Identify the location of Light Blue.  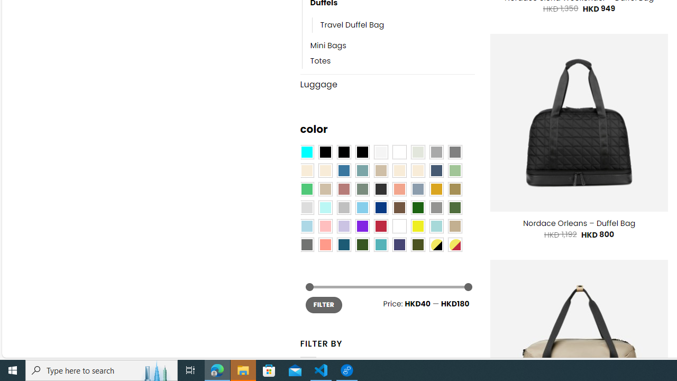
(307, 226).